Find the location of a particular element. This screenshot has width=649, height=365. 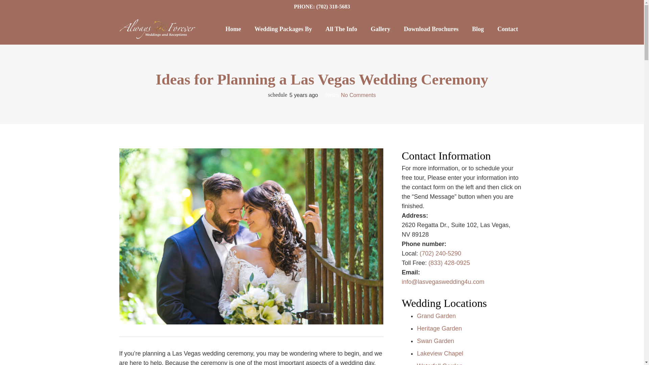

Home is located at coordinates (233, 29).